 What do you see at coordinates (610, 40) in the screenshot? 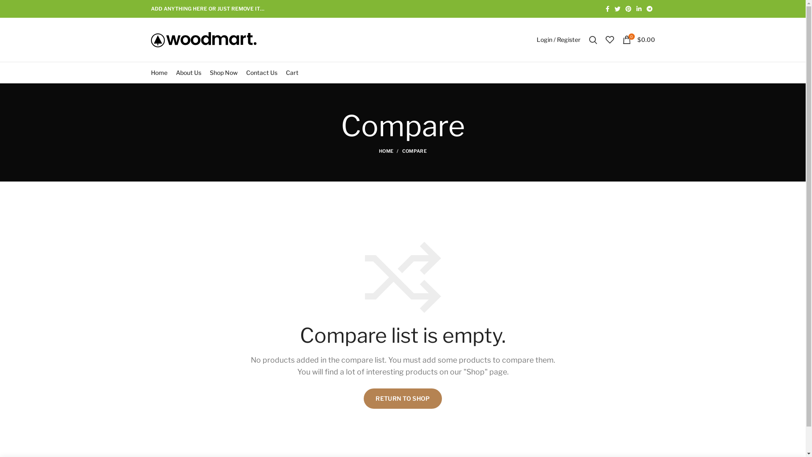
I see `My Wishlist` at bounding box center [610, 40].